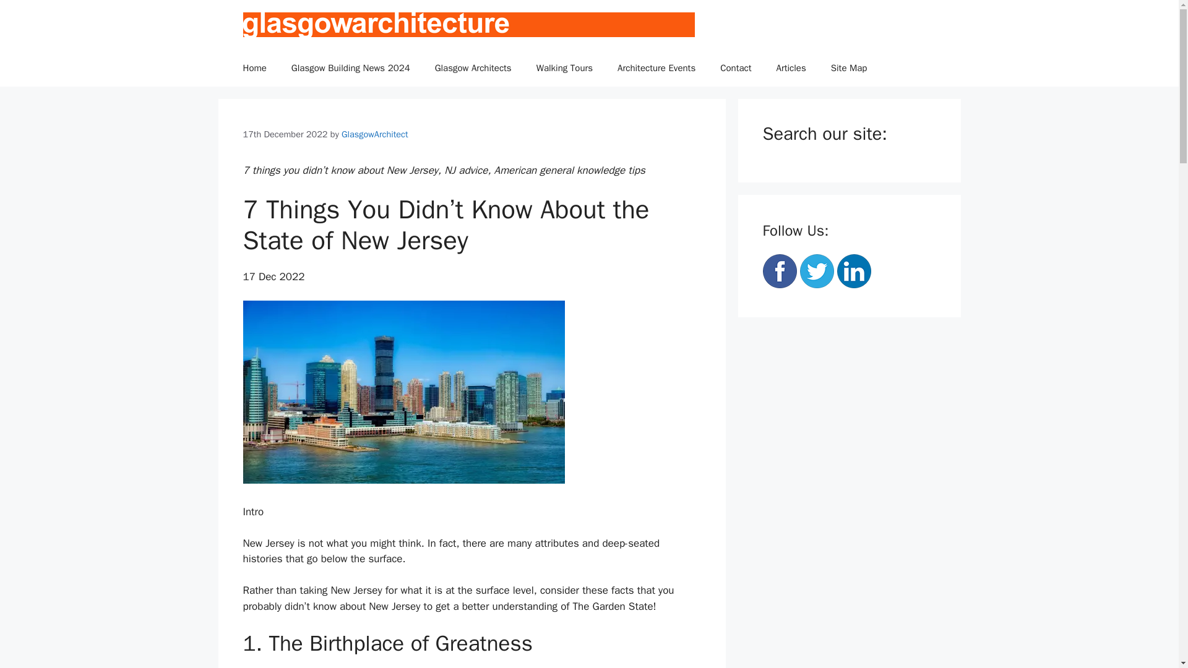 This screenshot has height=668, width=1188. I want to click on View all posts by GlasgowArchitect, so click(375, 134).